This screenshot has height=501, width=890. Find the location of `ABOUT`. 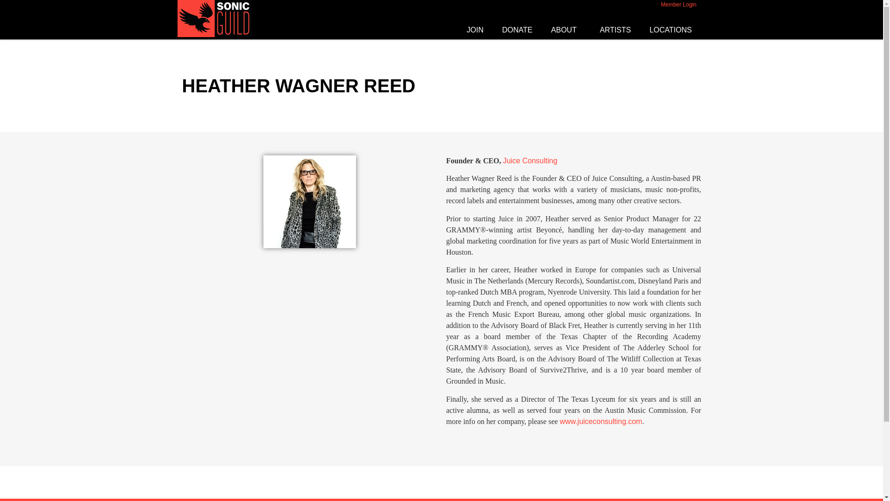

ABOUT is located at coordinates (566, 30).